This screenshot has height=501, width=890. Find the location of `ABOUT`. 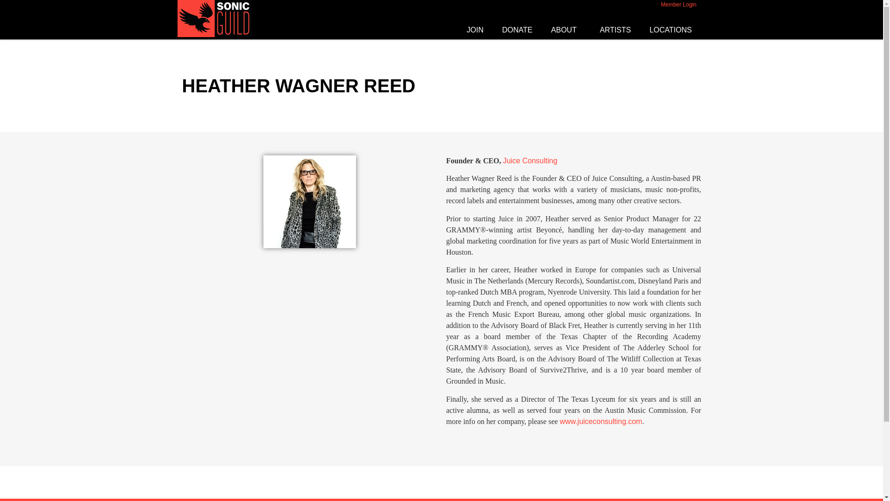

ABOUT is located at coordinates (566, 30).